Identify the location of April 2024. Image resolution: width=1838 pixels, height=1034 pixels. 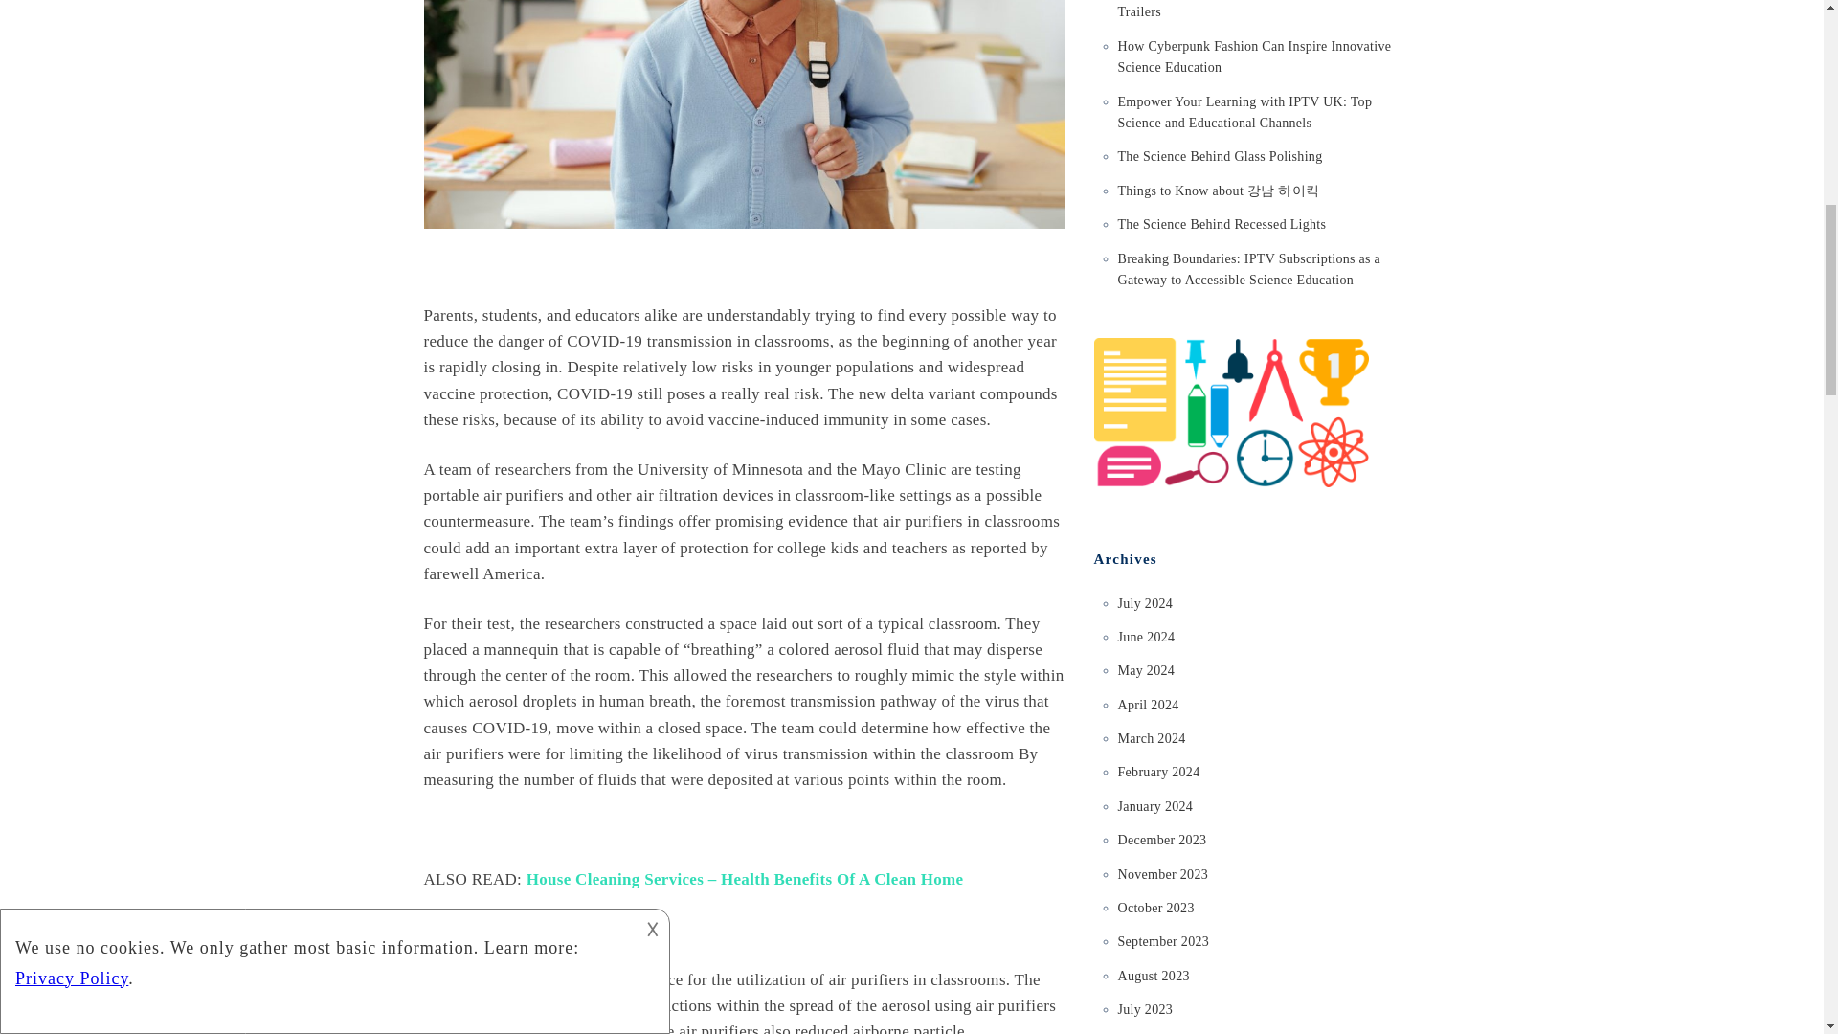
(1149, 705).